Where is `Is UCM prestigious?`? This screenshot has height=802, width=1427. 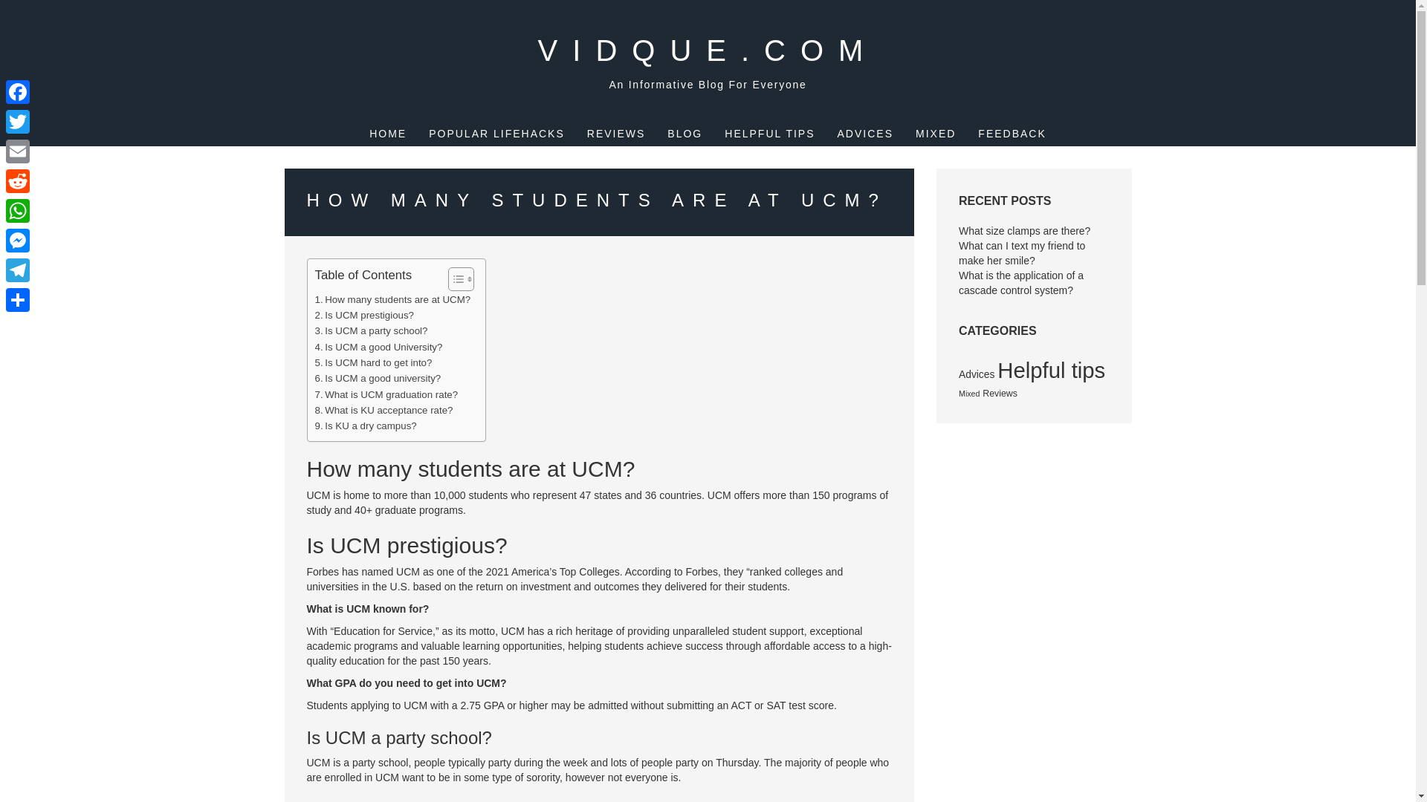
Is UCM prestigious? is located at coordinates (364, 315).